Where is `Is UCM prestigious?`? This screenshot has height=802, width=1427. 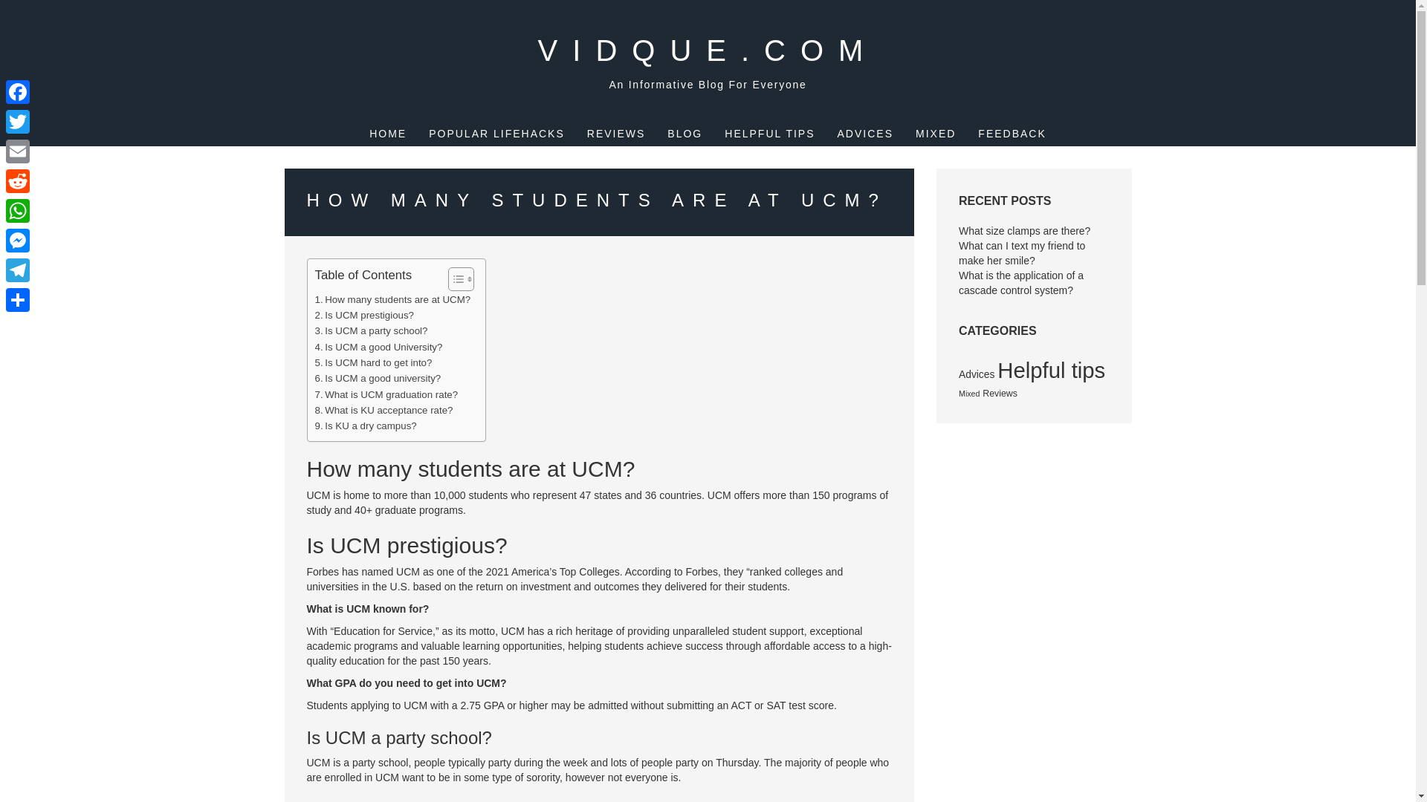
Is UCM prestigious? is located at coordinates (364, 315).